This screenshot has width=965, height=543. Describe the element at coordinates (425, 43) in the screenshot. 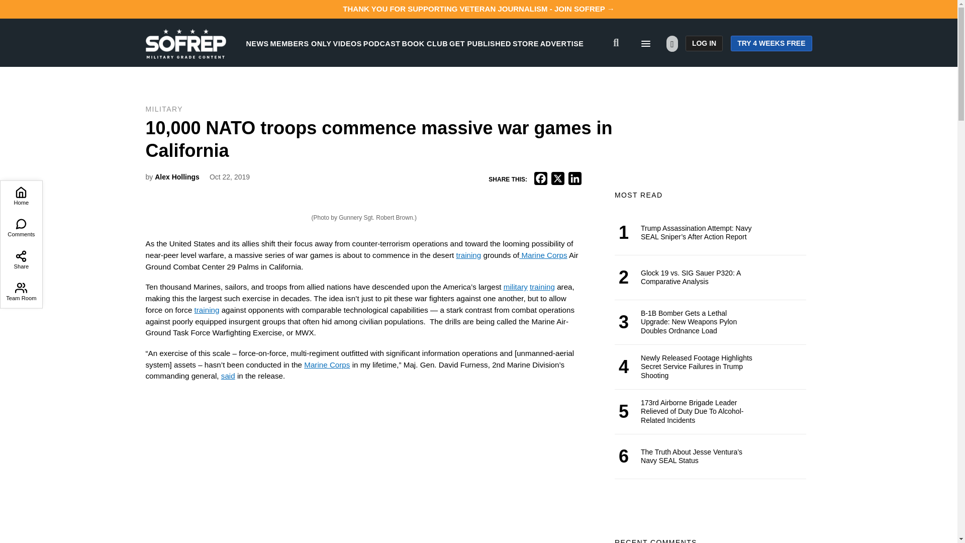

I see `BOOK CLUB` at that location.